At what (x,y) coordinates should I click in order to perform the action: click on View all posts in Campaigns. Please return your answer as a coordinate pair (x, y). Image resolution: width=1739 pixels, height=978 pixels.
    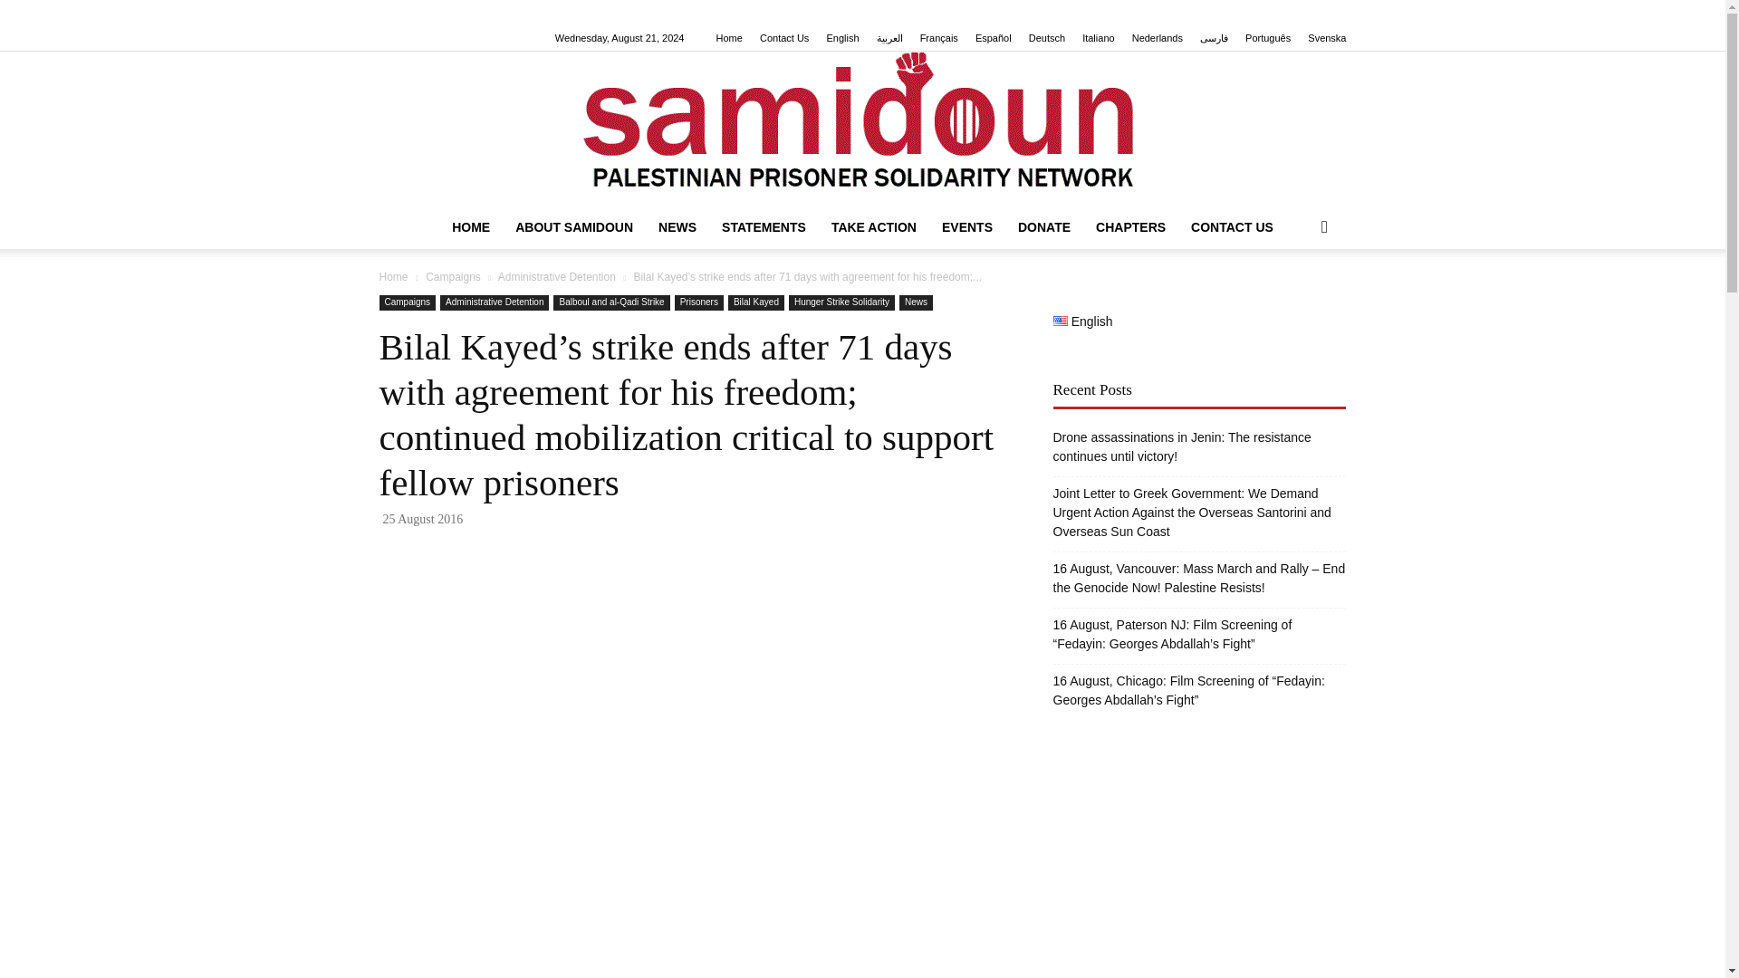
    Looking at the image, I should click on (453, 277).